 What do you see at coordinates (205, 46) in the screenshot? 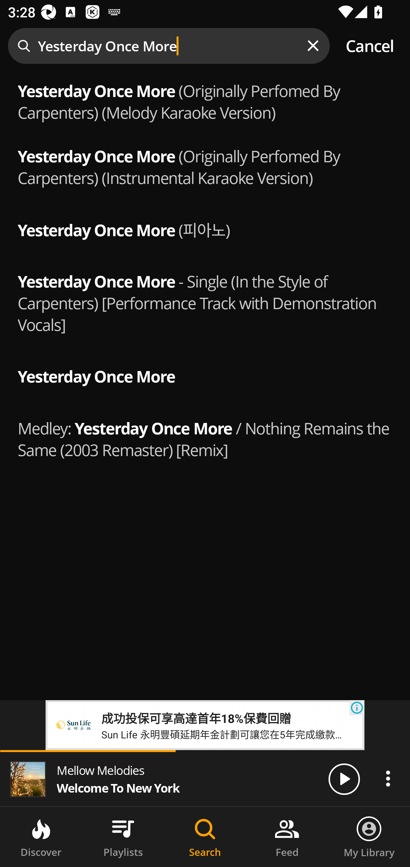
I see `Yesterday Once More Cancel` at bounding box center [205, 46].